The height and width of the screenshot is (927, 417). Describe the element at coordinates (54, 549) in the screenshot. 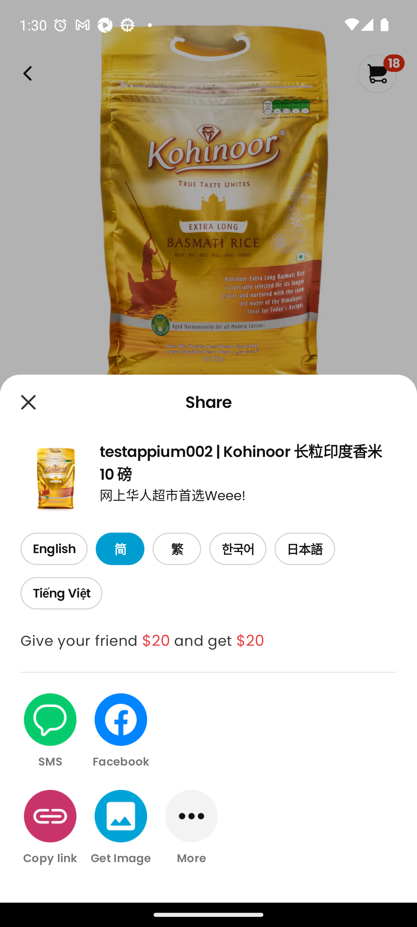

I see `English` at that location.